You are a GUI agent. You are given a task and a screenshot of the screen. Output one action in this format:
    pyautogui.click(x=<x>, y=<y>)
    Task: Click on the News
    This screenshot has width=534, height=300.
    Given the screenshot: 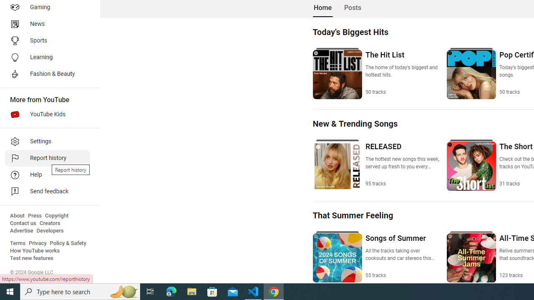 What is the action you would take?
    pyautogui.click(x=48, y=24)
    